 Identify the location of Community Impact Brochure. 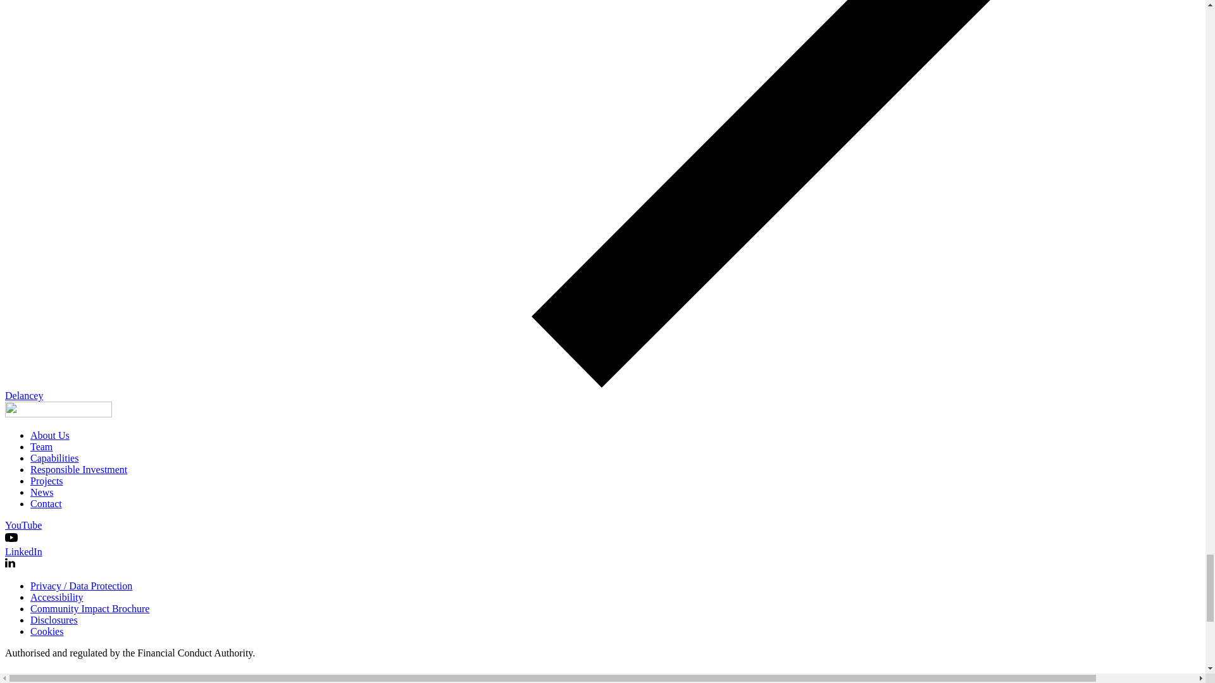
(90, 608).